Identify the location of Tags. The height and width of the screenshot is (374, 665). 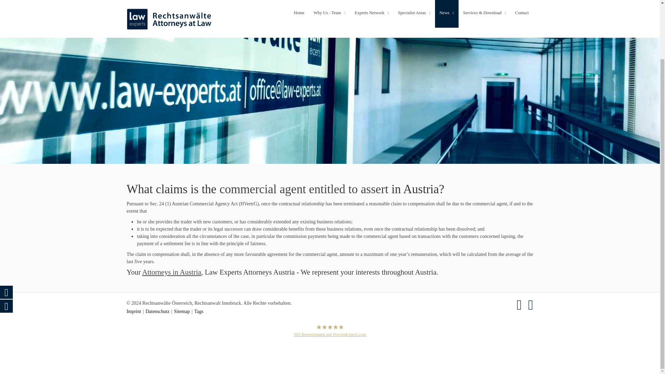
(199, 312).